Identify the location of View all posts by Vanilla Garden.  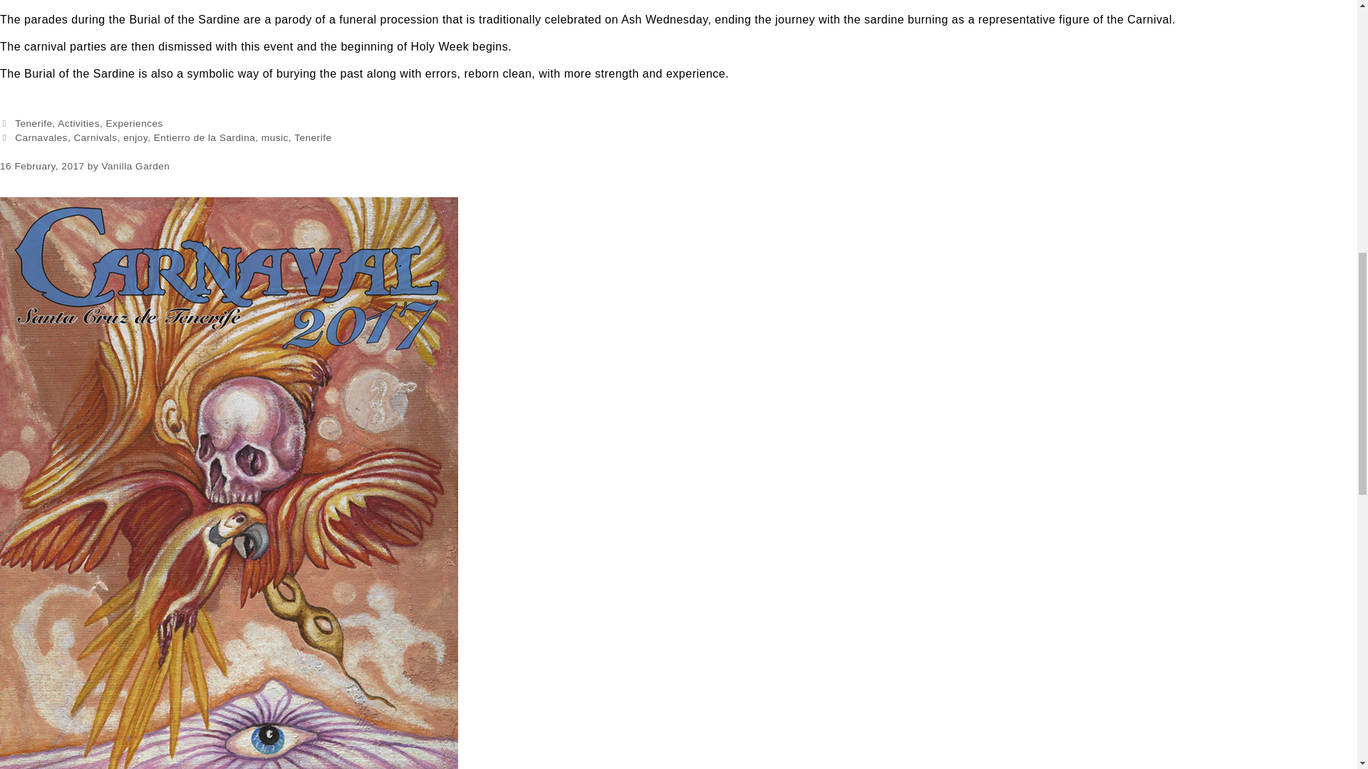
(135, 165).